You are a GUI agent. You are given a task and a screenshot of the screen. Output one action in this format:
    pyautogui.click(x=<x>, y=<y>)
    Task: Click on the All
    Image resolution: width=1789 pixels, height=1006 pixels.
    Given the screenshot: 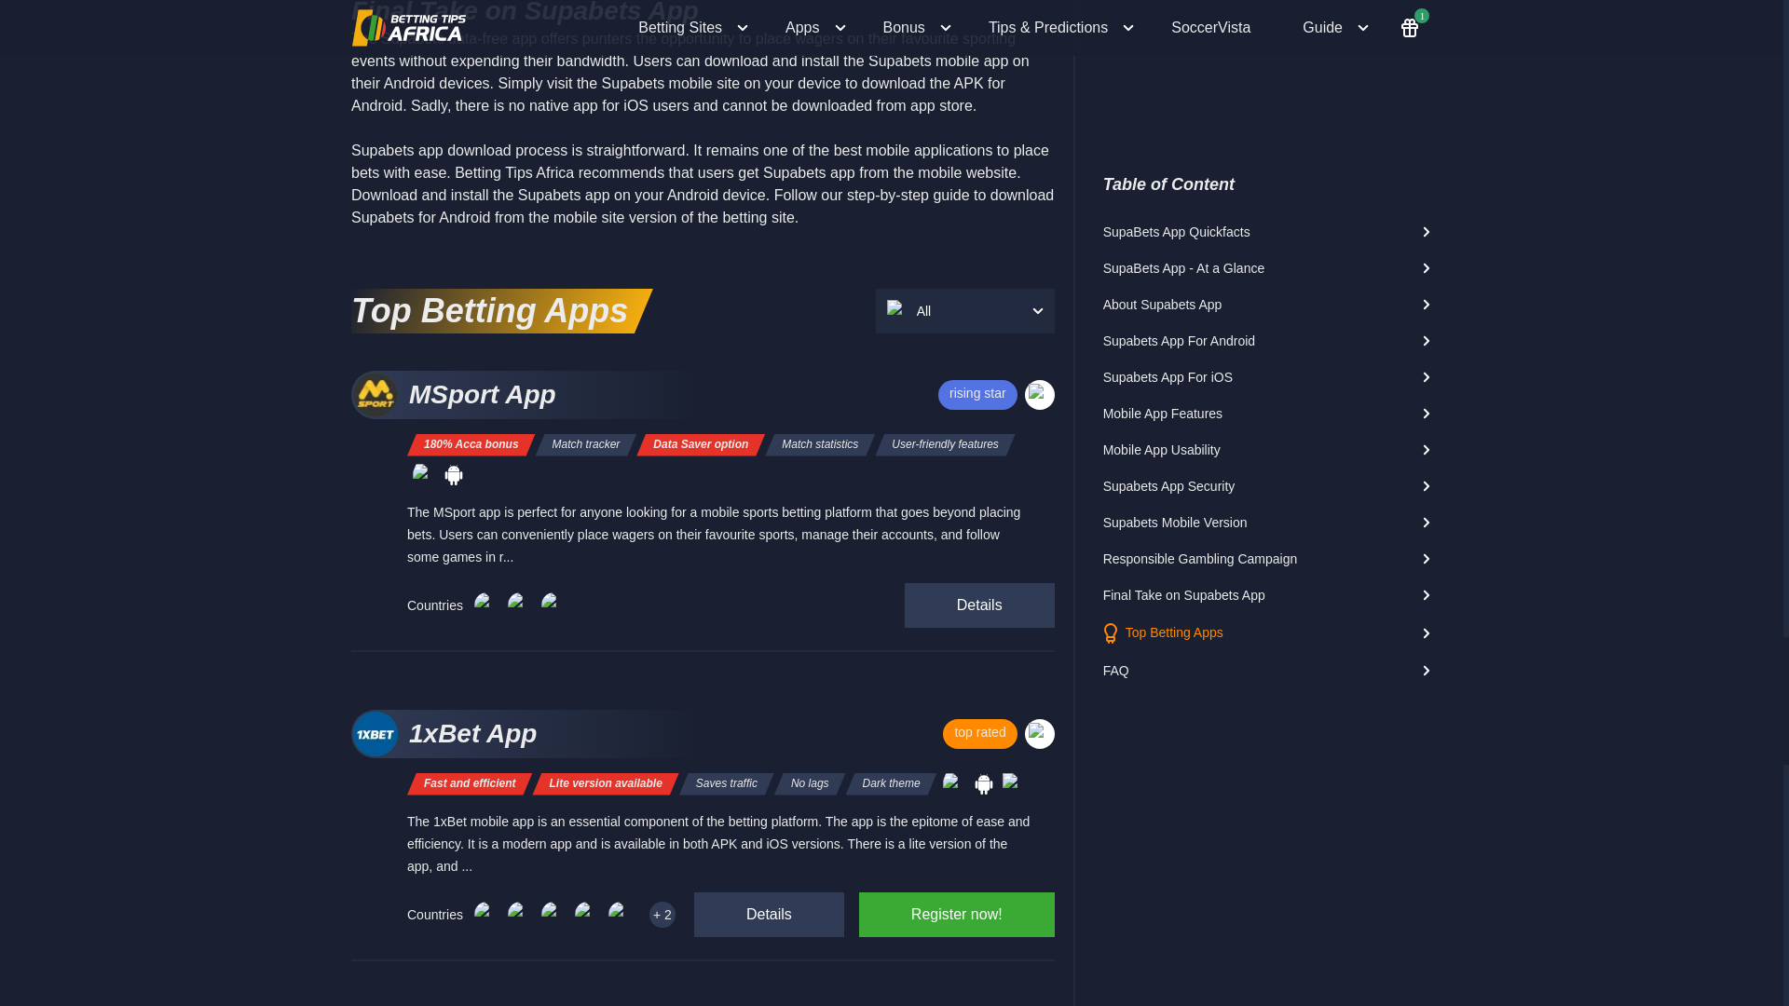 What is the action you would take?
    pyautogui.click(x=965, y=310)
    